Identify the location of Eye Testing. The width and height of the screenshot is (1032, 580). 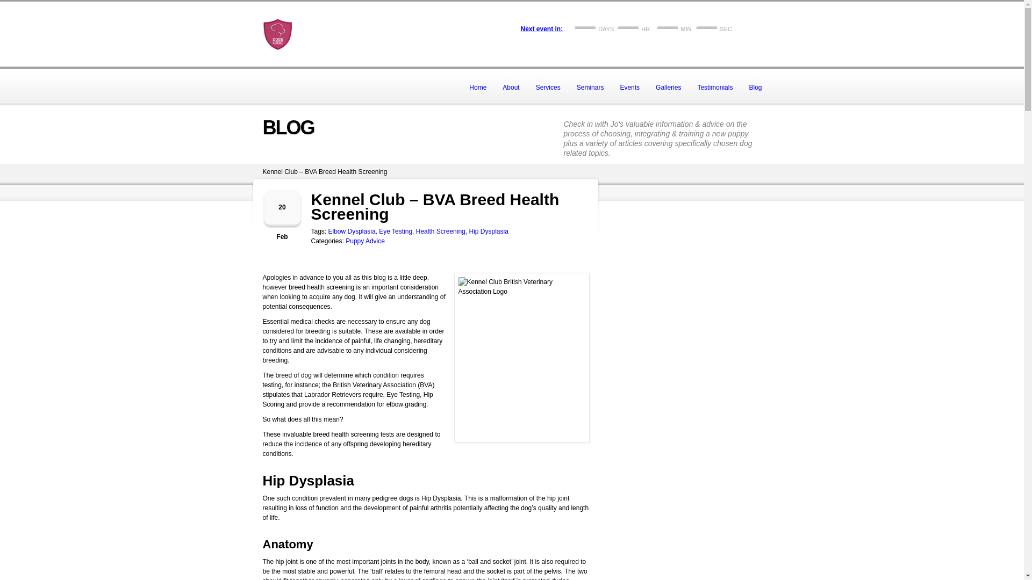
(395, 231).